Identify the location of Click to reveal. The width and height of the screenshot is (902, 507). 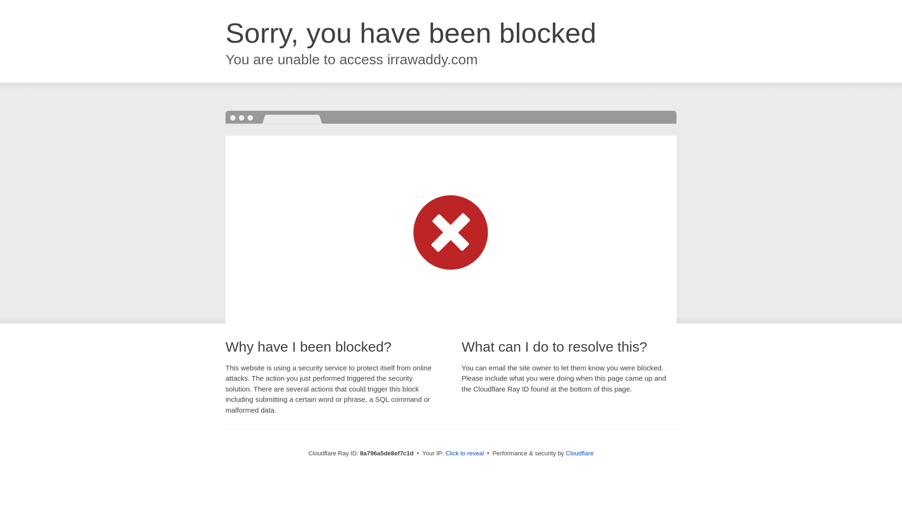
(464, 453).